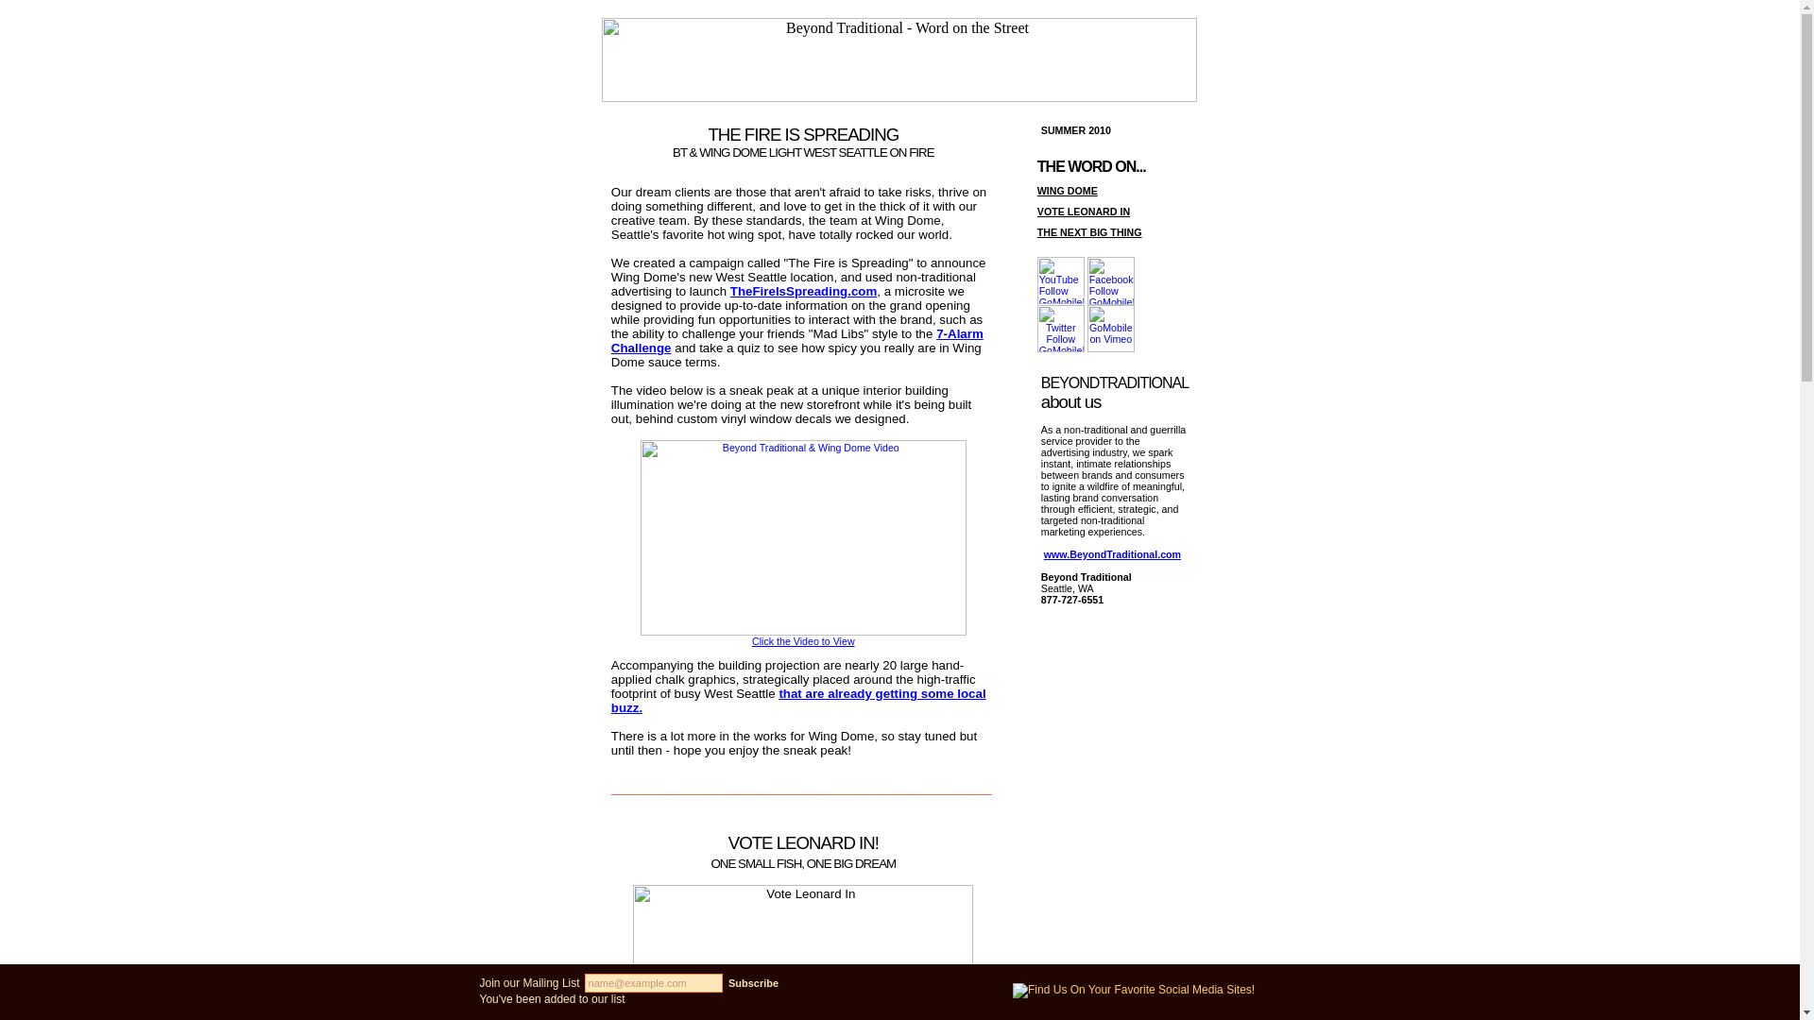 This screenshot has height=1020, width=1814. I want to click on that are already getting some local buzz., so click(799, 701).